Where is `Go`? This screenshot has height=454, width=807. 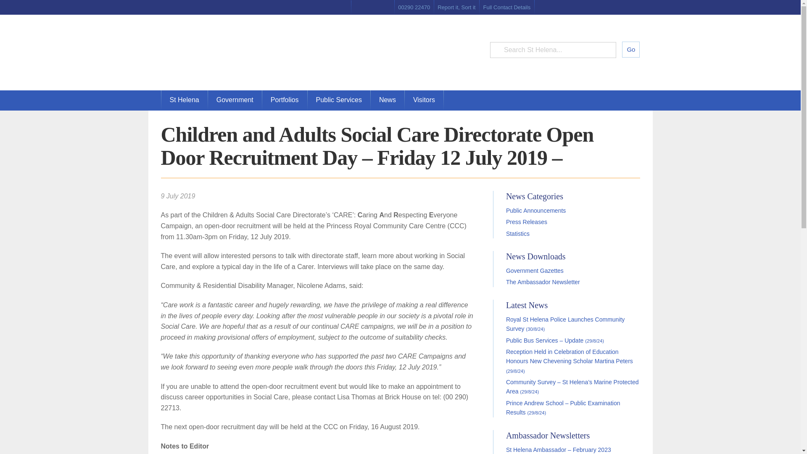
Go is located at coordinates (631, 50).